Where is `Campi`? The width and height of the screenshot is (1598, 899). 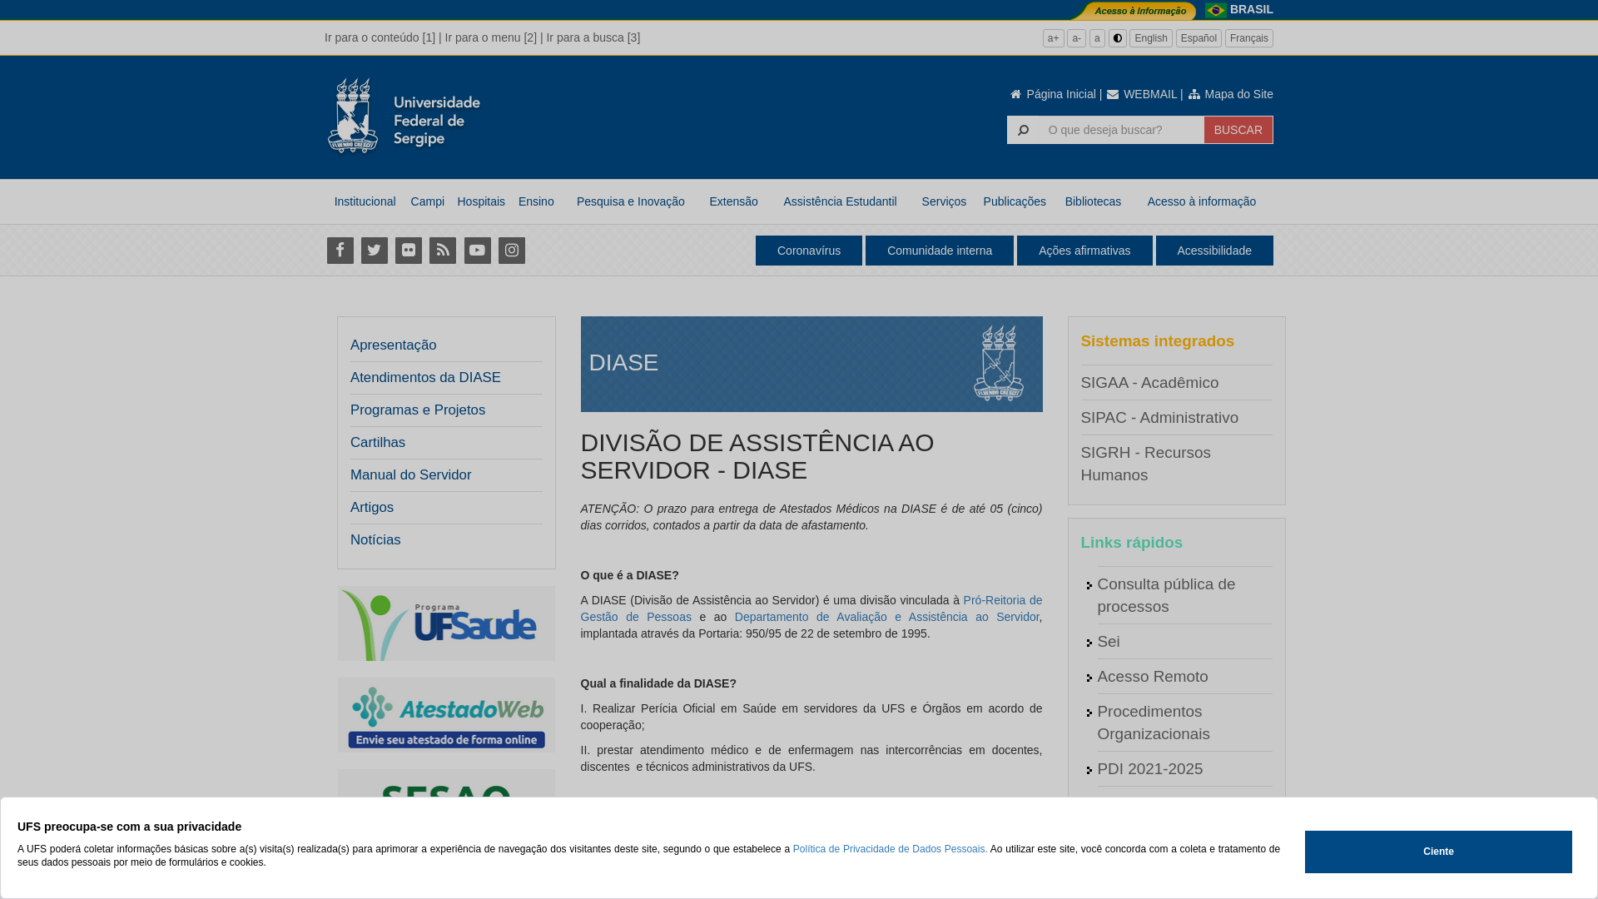
Campi is located at coordinates (428, 201).